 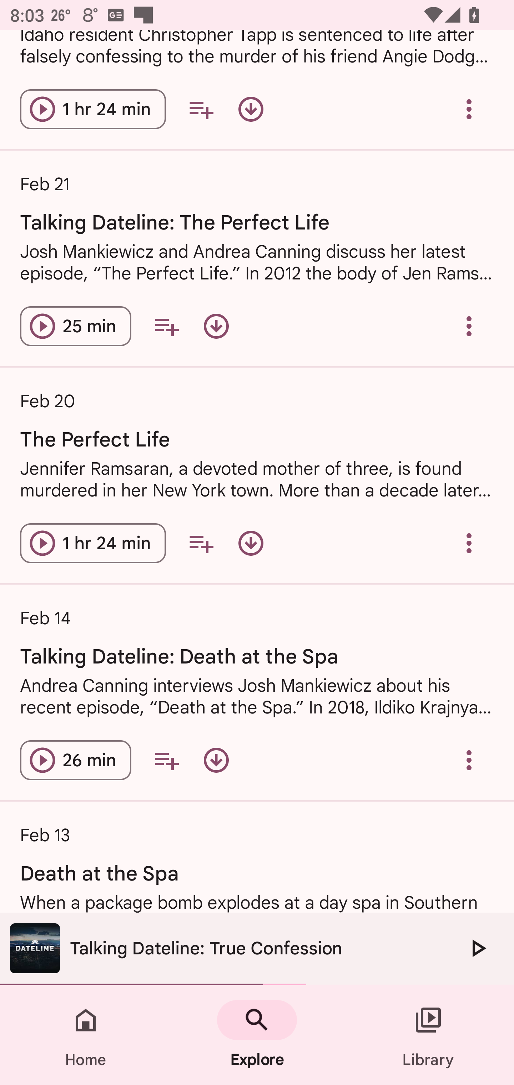 What do you see at coordinates (428, 1035) in the screenshot?
I see `Library` at bounding box center [428, 1035].